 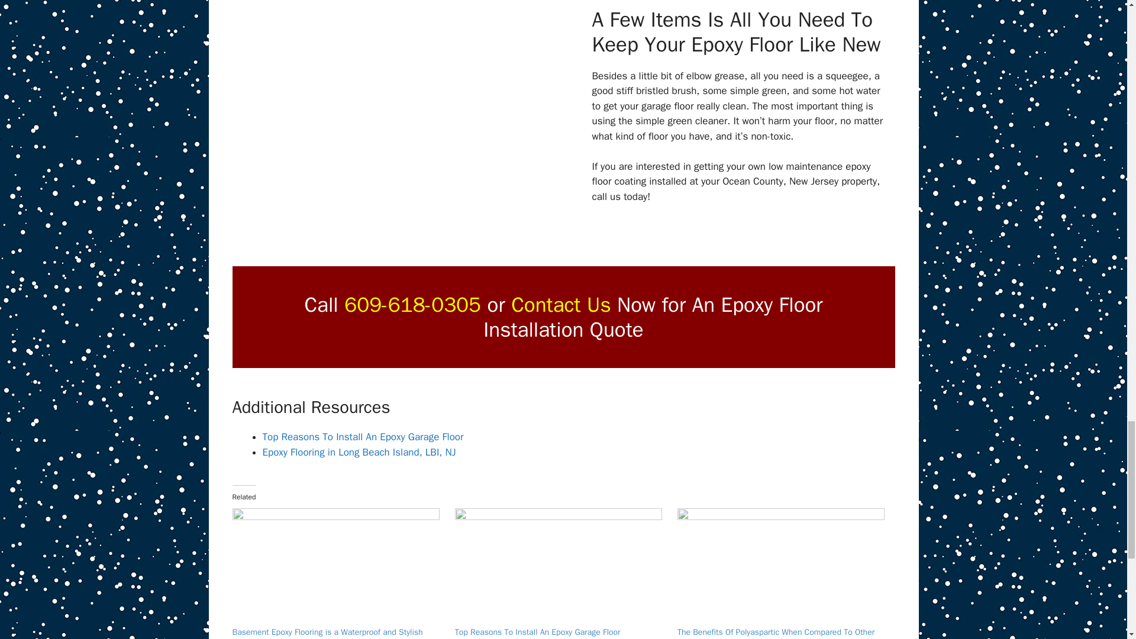 What do you see at coordinates (412, 304) in the screenshot?
I see `609-618-0305` at bounding box center [412, 304].